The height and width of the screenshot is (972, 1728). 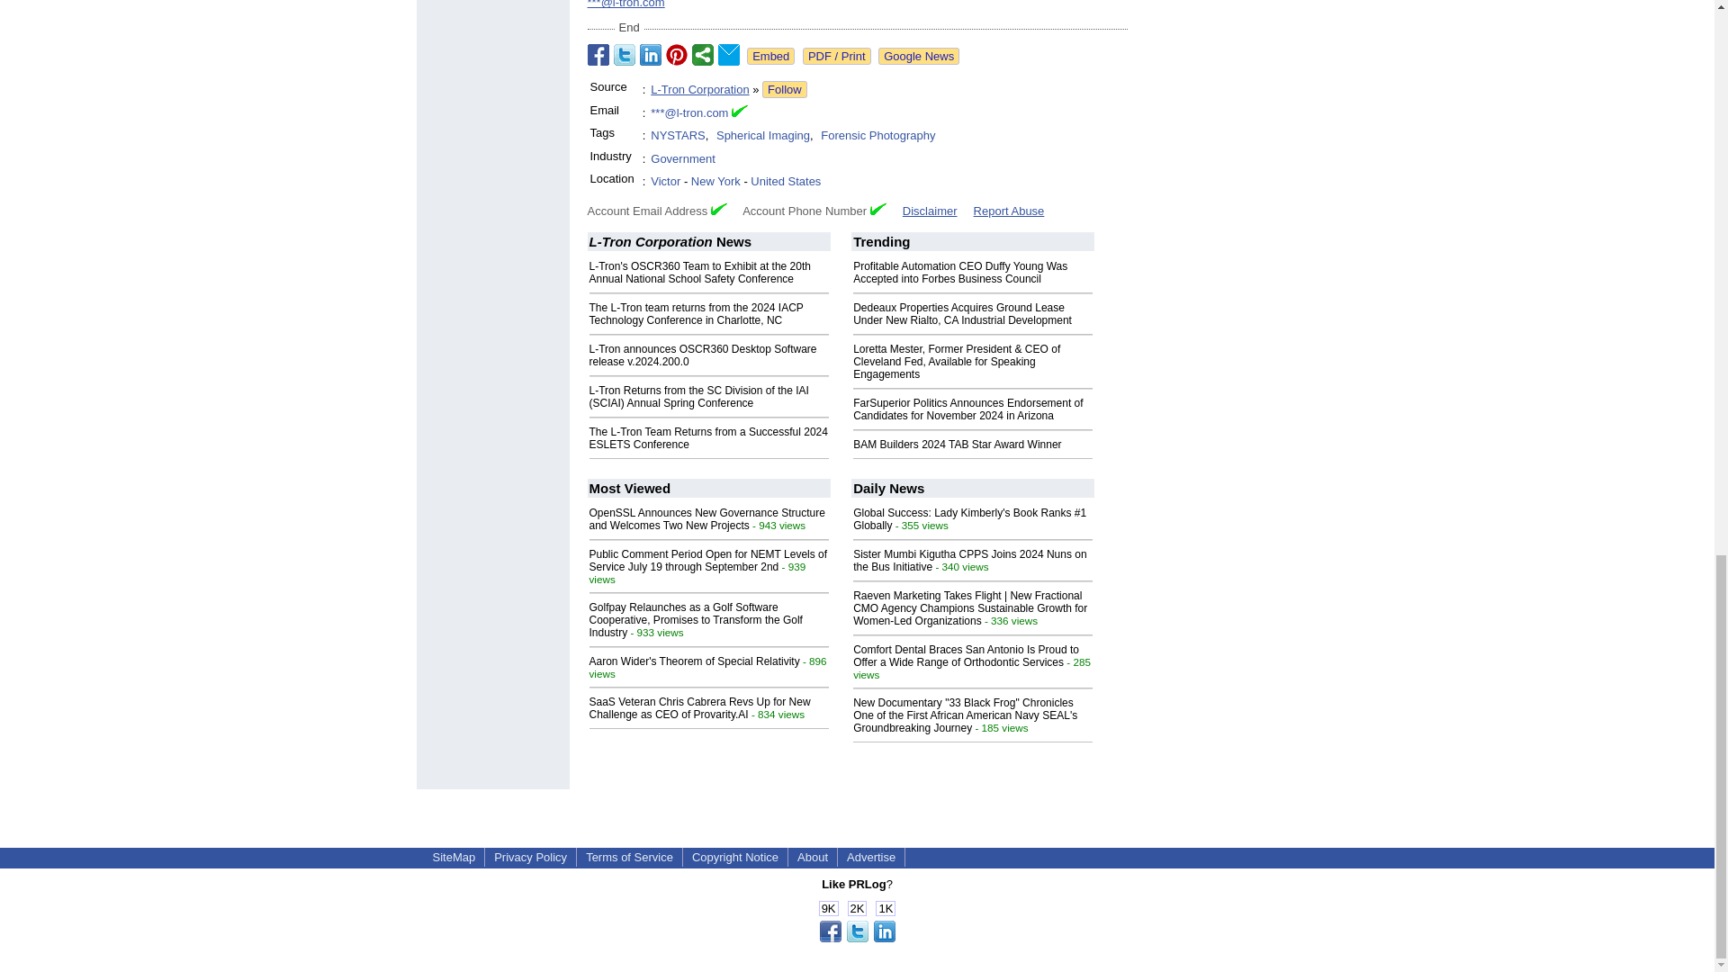 What do you see at coordinates (729, 54) in the screenshot?
I see `Email to a Friend` at bounding box center [729, 54].